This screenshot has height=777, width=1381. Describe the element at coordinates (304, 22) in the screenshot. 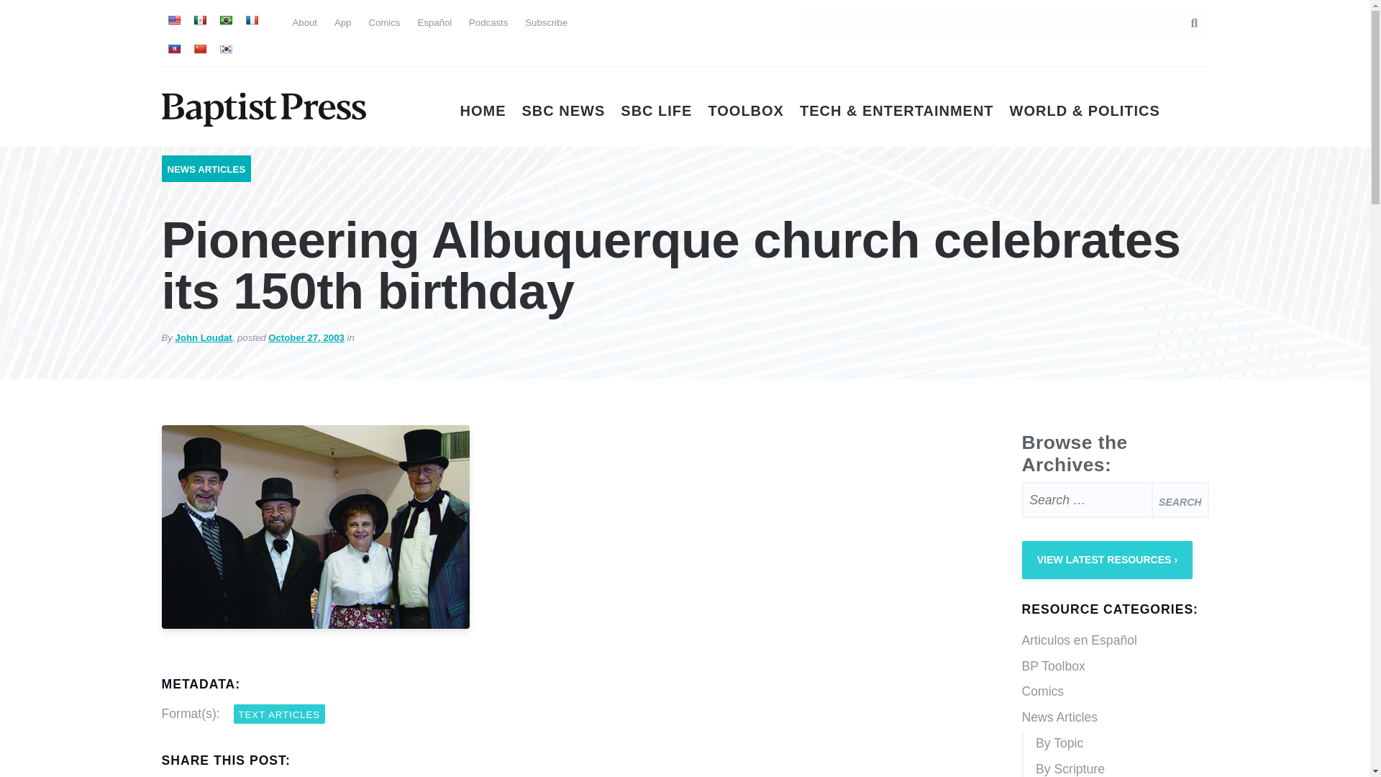

I see `About` at that location.